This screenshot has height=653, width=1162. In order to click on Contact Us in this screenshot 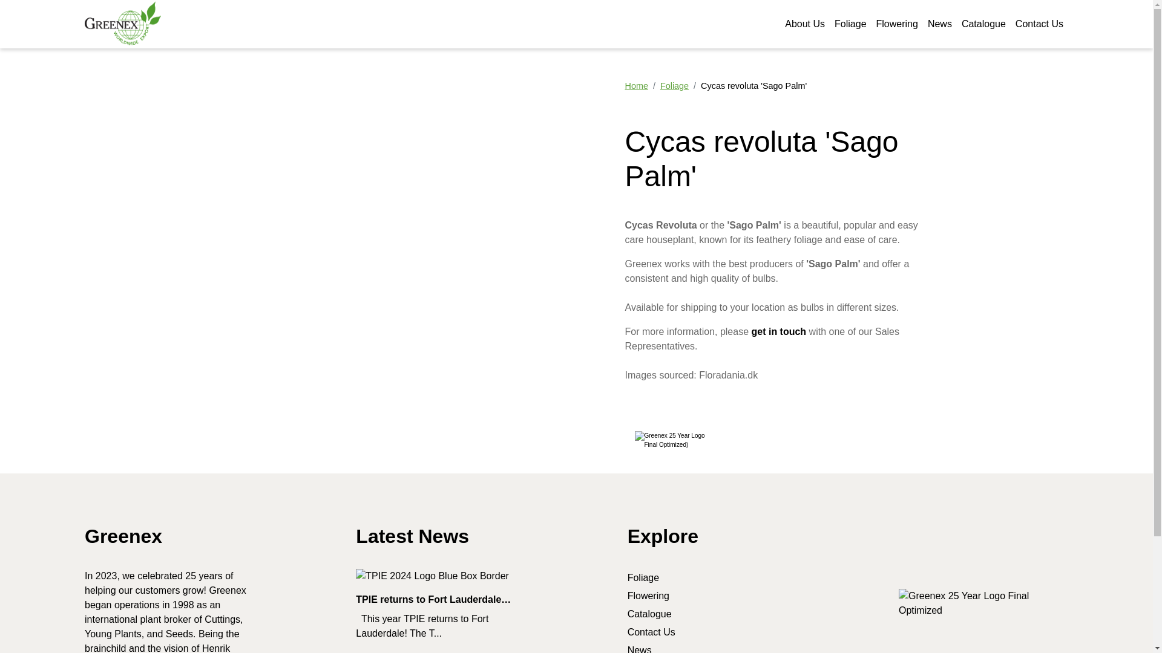, I will do `click(651, 632)`.